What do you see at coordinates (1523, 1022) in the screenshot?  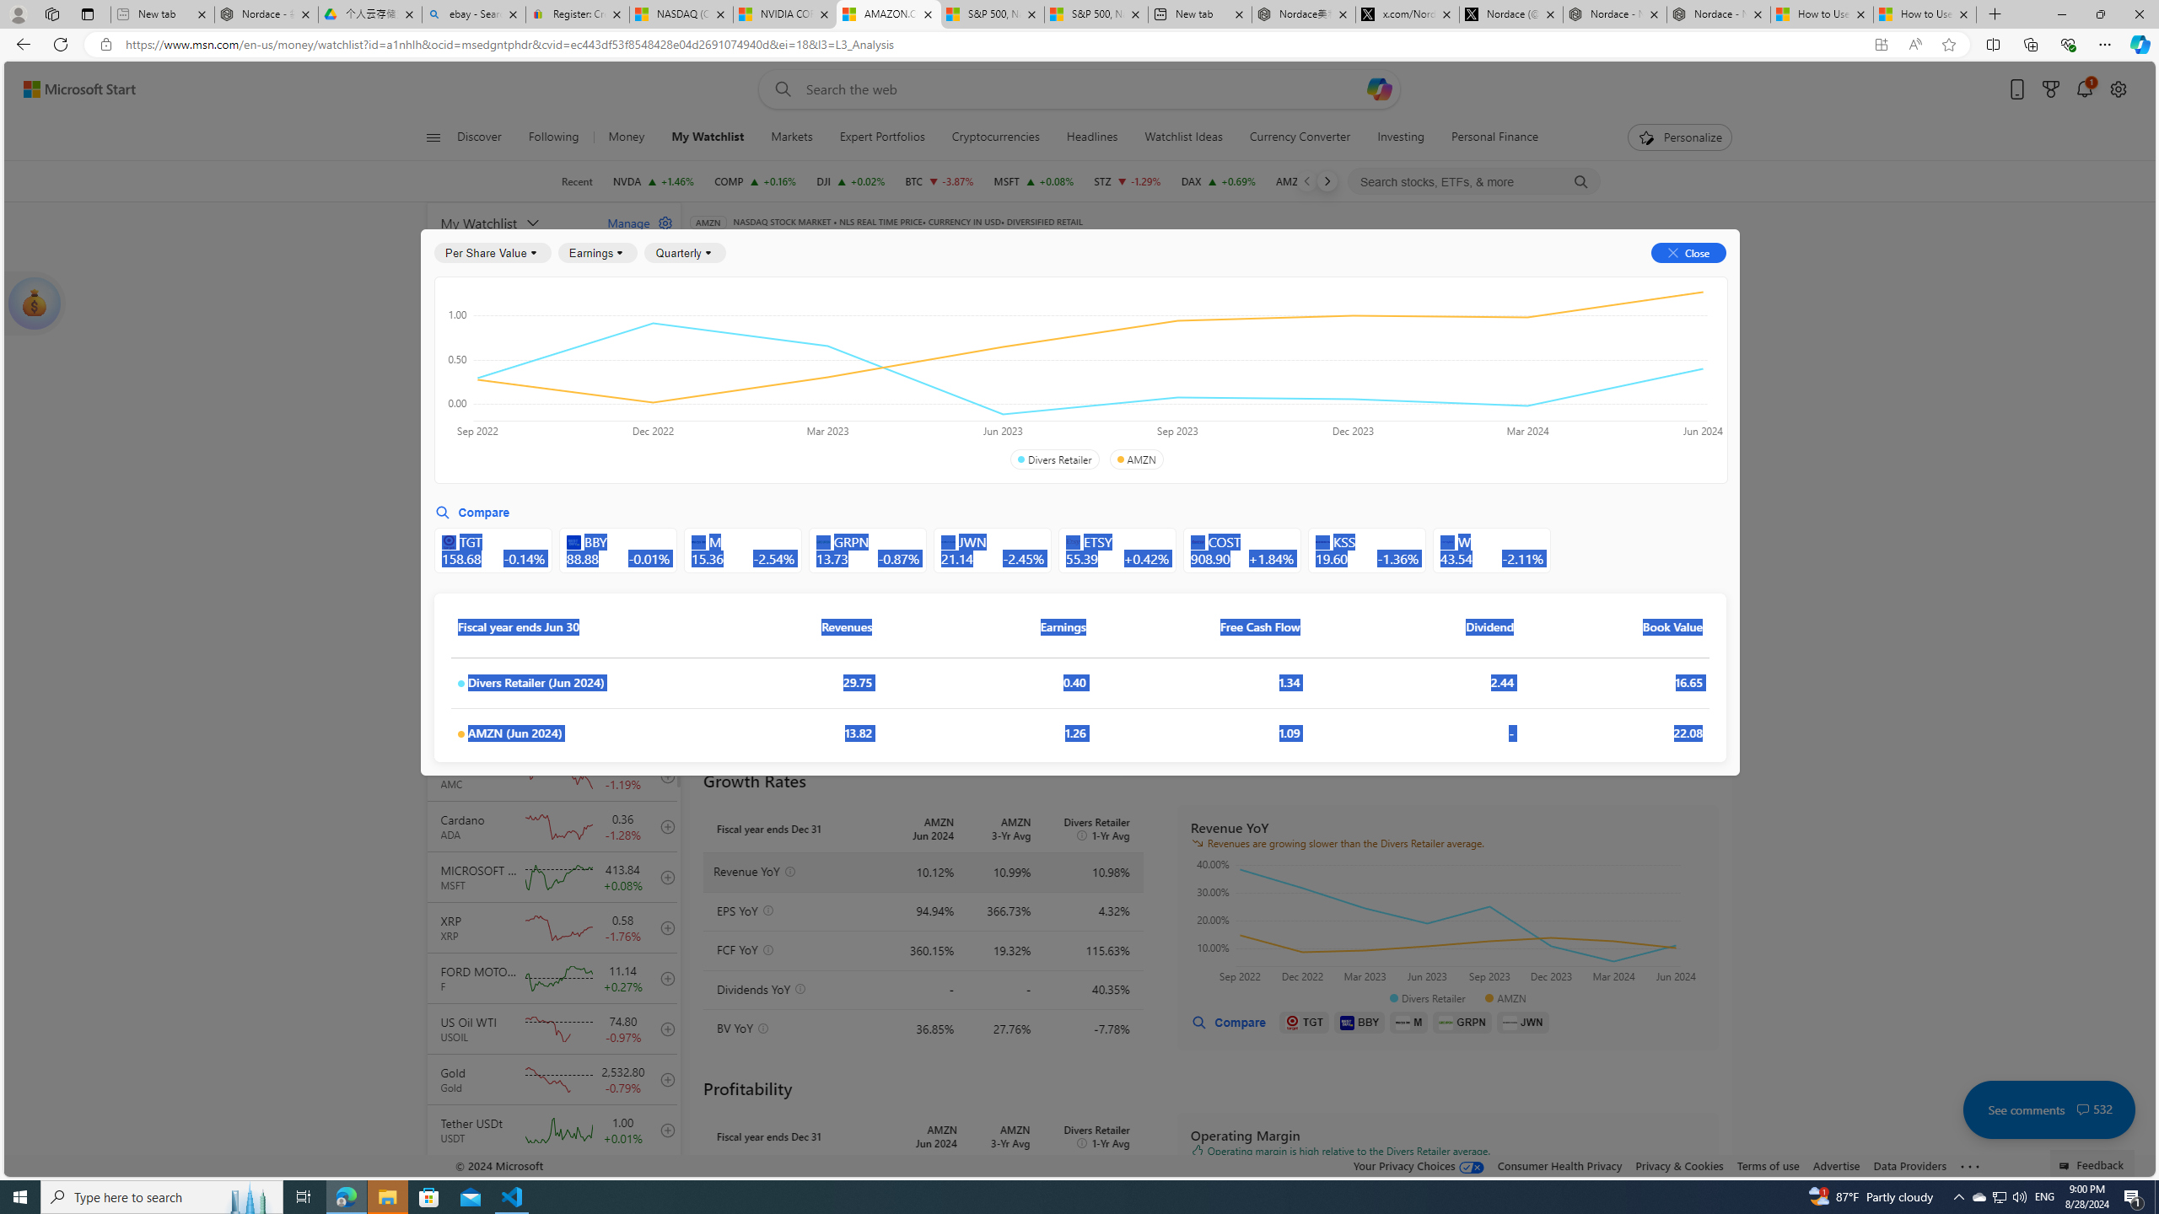 I see `JWN` at bounding box center [1523, 1022].